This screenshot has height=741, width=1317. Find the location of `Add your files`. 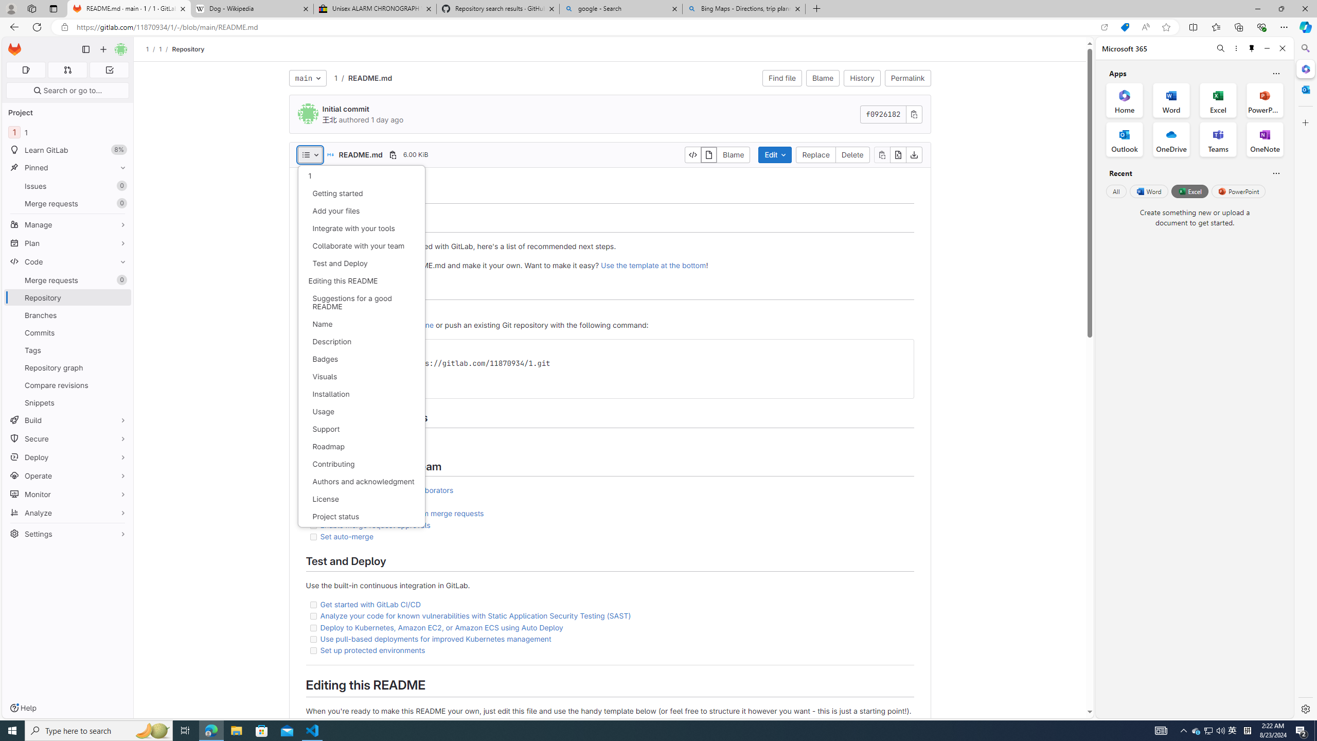

Add your files is located at coordinates (361, 211).